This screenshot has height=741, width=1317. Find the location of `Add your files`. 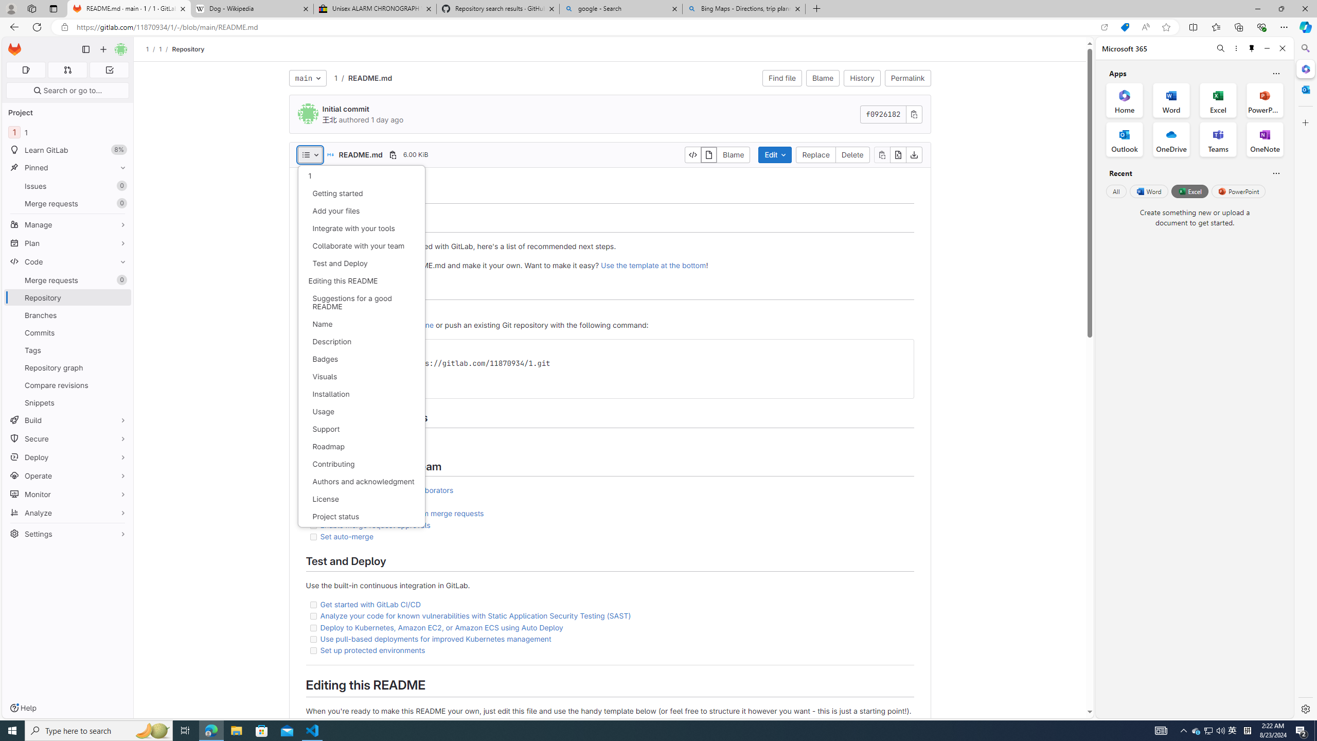

Add your files is located at coordinates (361, 211).